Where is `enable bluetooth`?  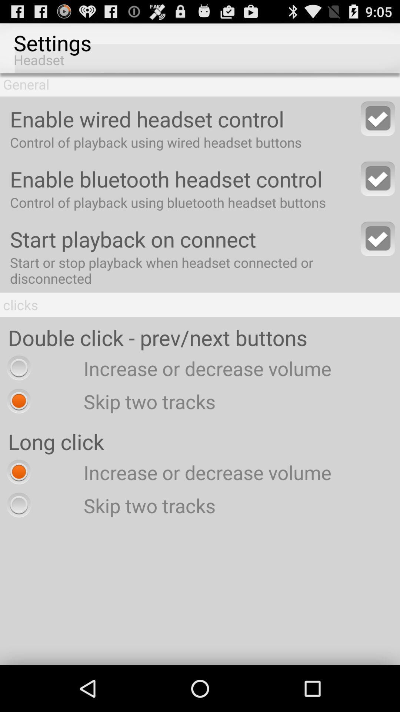 enable bluetooth is located at coordinates (378, 179).